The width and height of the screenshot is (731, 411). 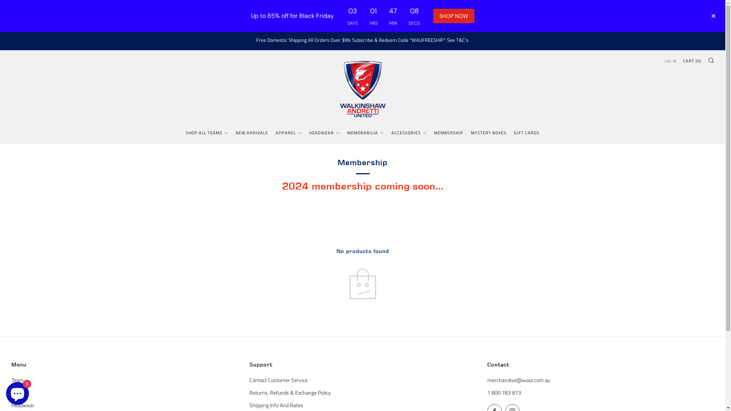 What do you see at coordinates (289, 133) in the screenshot?
I see `APPAREL` at bounding box center [289, 133].